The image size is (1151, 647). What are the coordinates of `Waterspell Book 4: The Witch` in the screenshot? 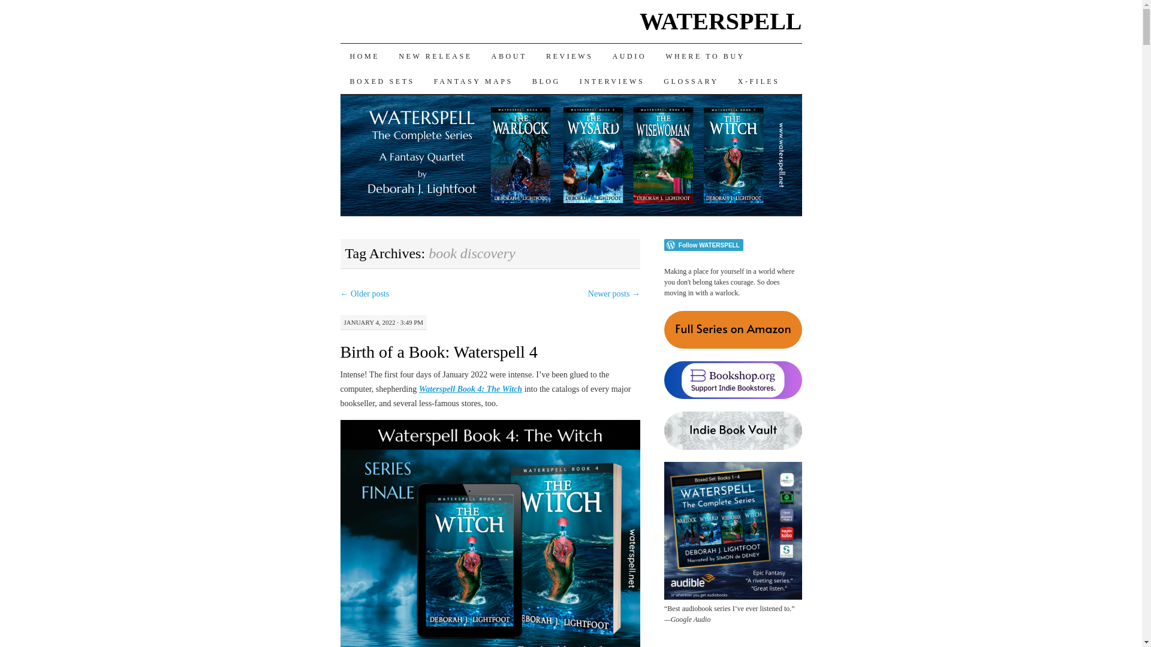 It's located at (470, 388).